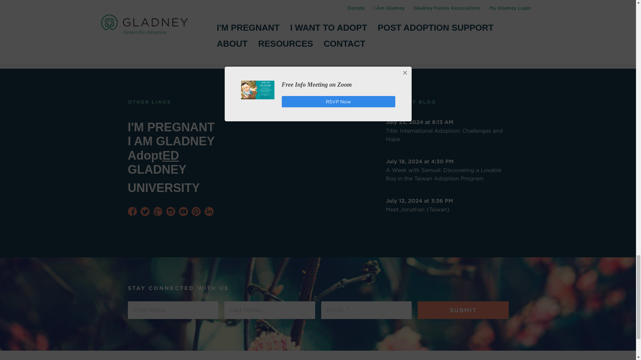 This screenshot has width=641, height=360. What do you see at coordinates (288, 102) in the screenshot?
I see `See all events...` at bounding box center [288, 102].